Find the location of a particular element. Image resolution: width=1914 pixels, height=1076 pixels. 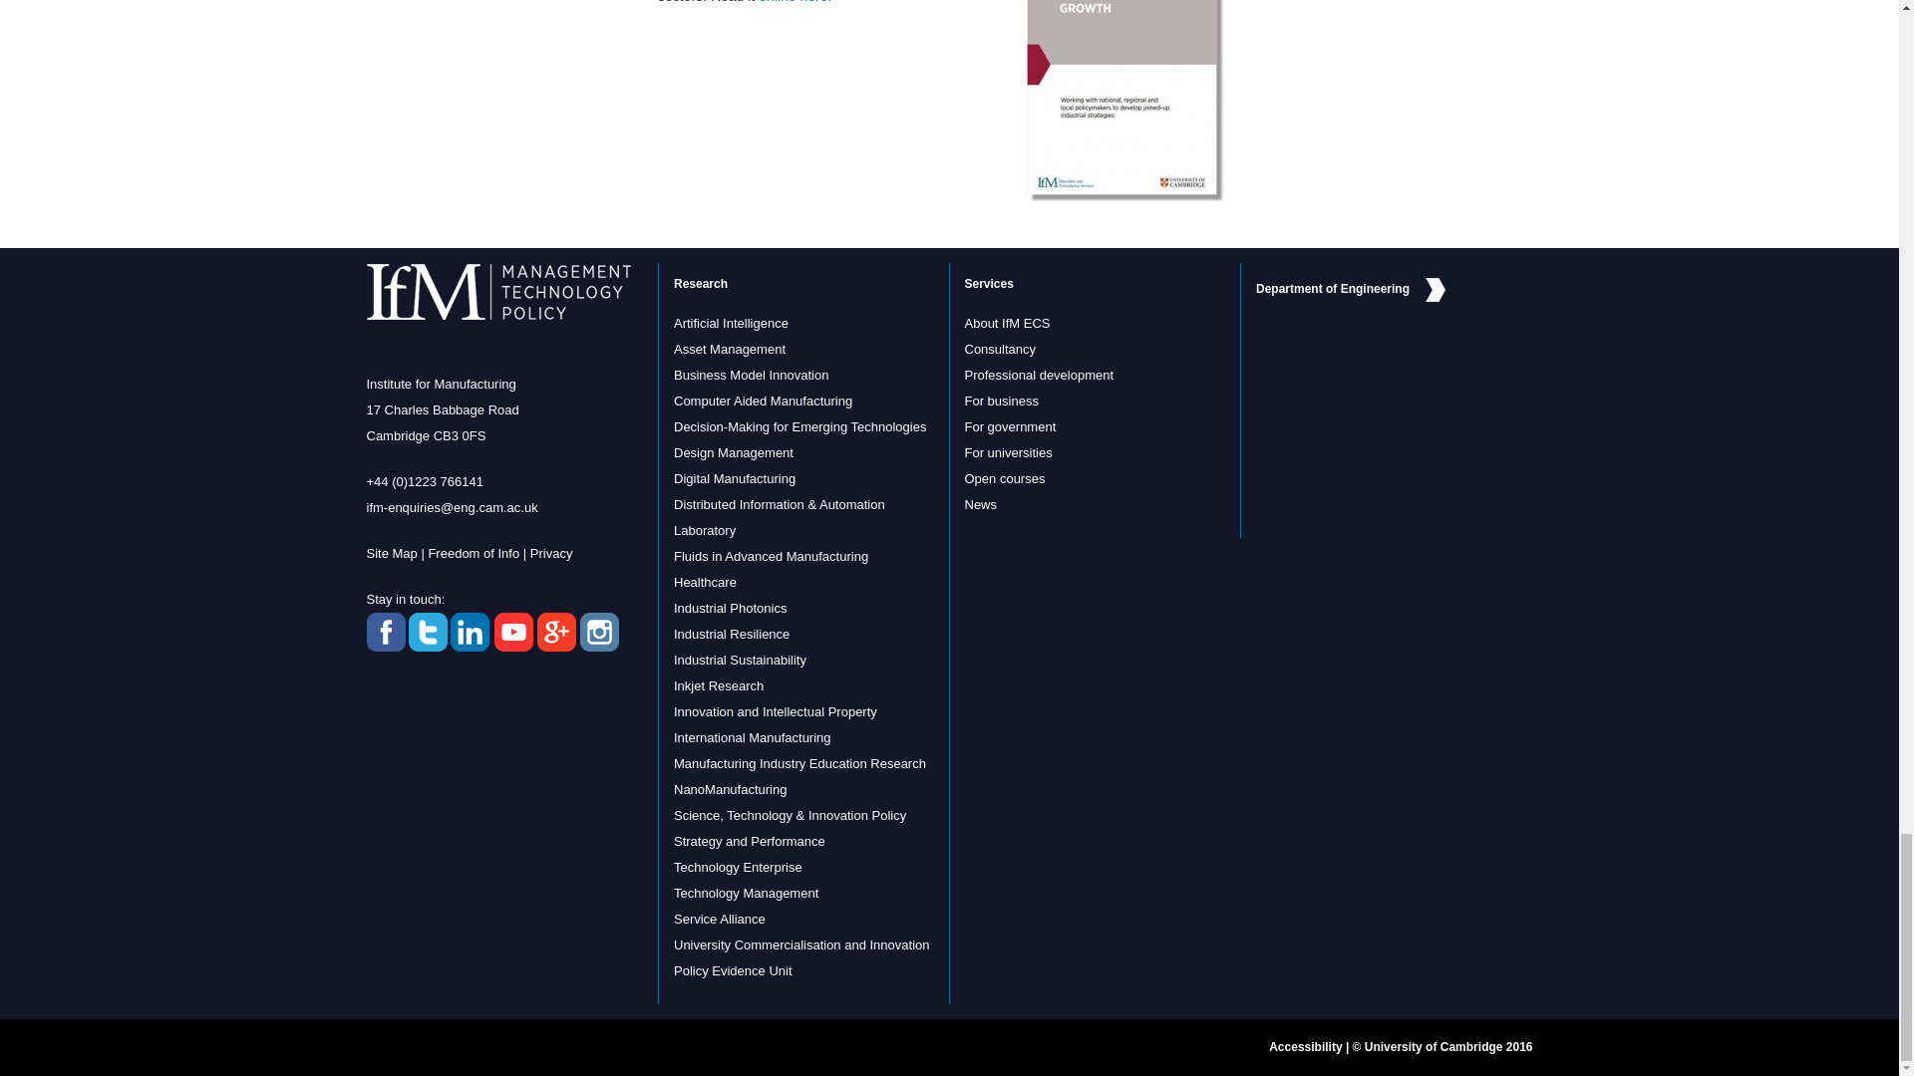

Asset Management is located at coordinates (729, 349).